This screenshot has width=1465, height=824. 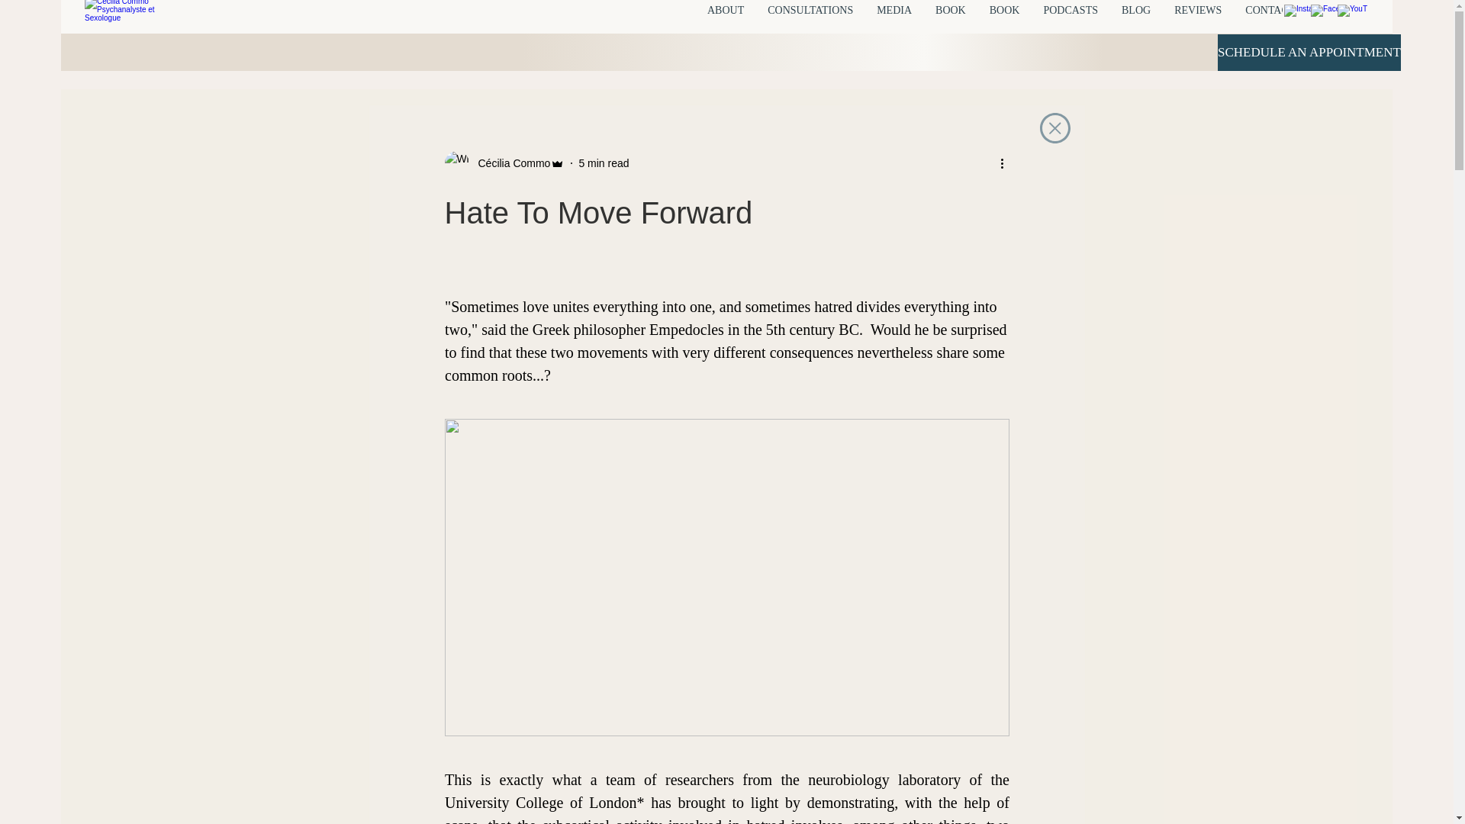 I want to click on 5 min read, so click(x=603, y=163).